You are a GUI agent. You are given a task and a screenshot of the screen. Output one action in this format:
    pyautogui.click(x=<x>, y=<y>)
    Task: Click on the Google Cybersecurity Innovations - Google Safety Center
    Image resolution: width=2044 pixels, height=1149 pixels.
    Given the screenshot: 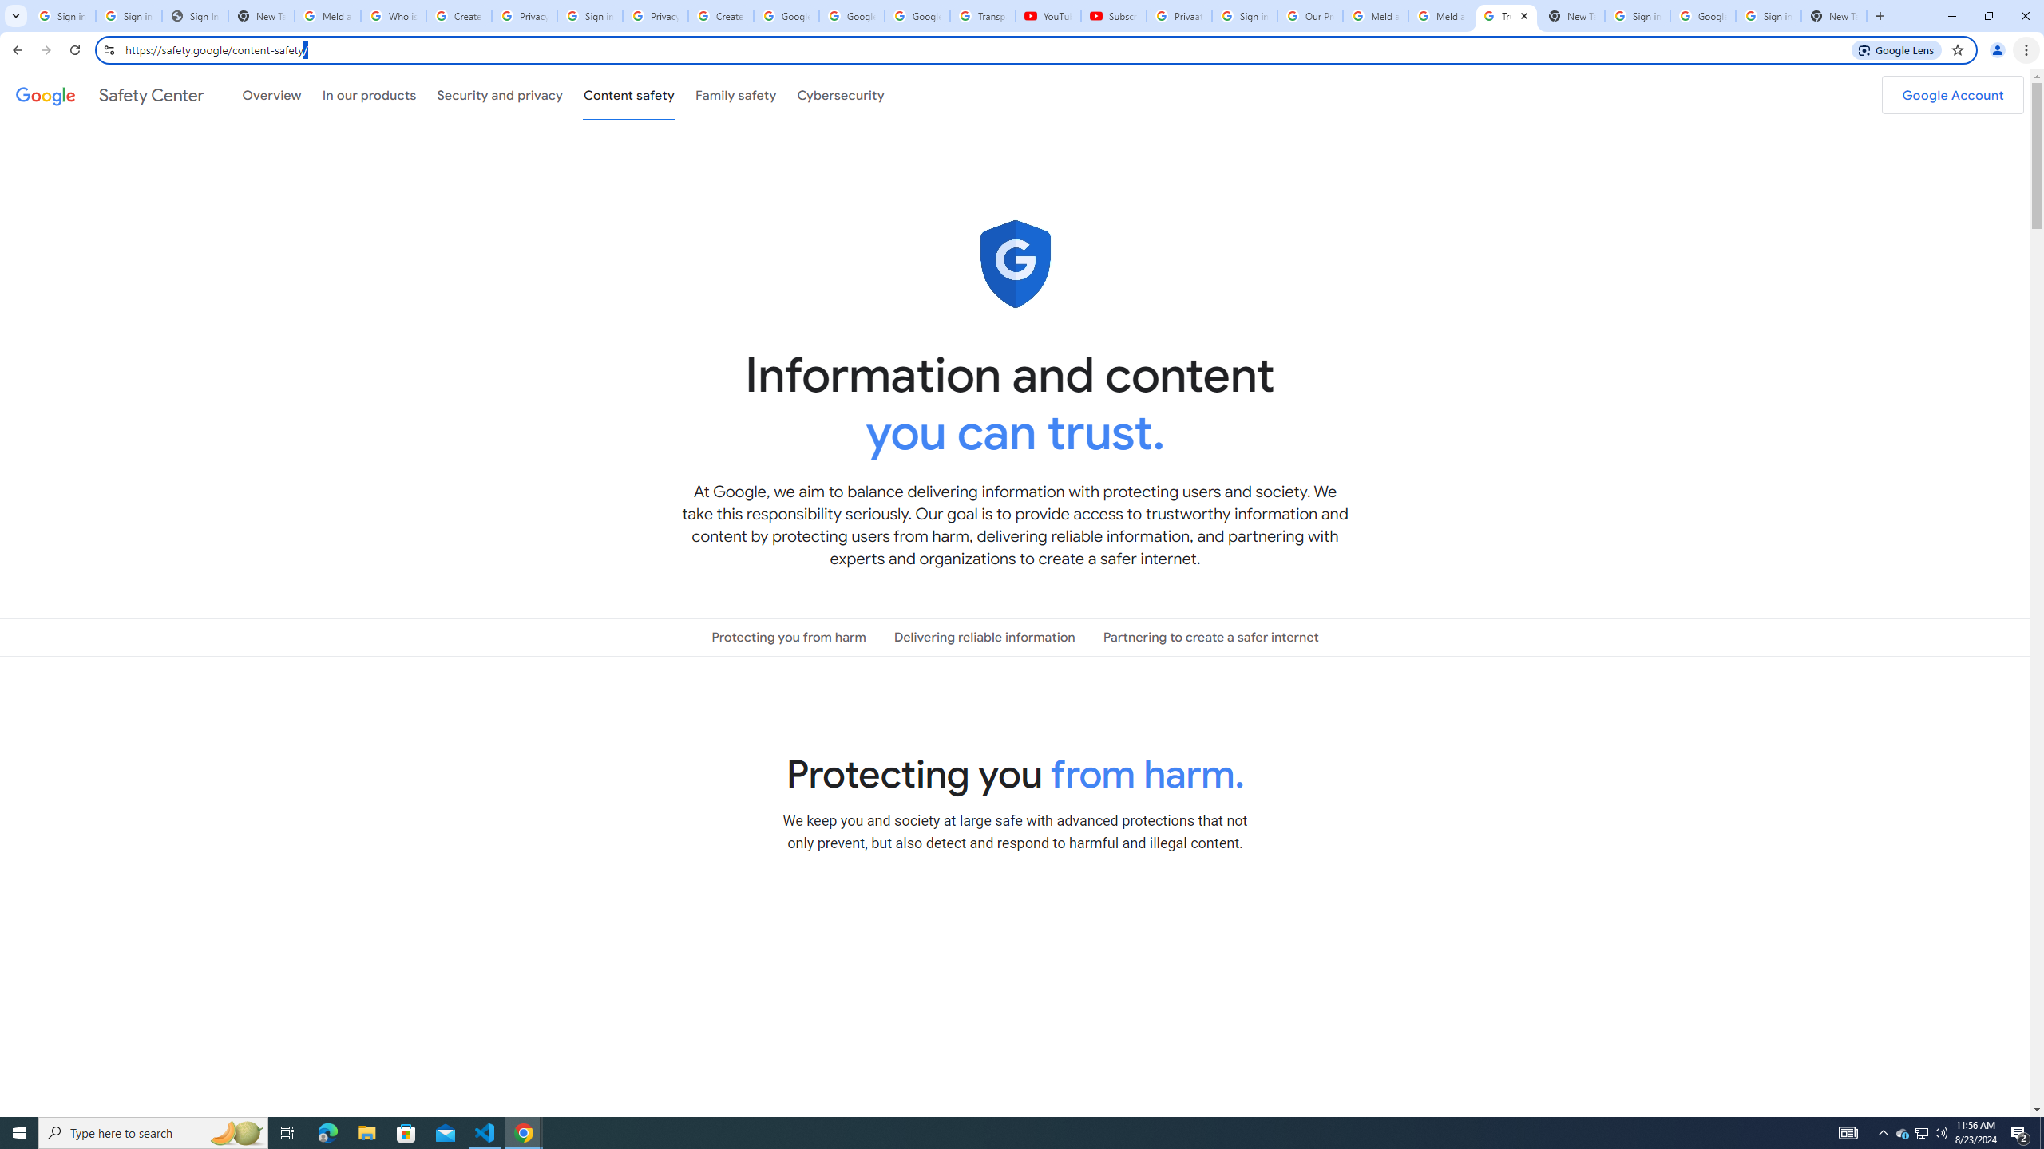 What is the action you would take?
    pyautogui.click(x=1703, y=16)
    